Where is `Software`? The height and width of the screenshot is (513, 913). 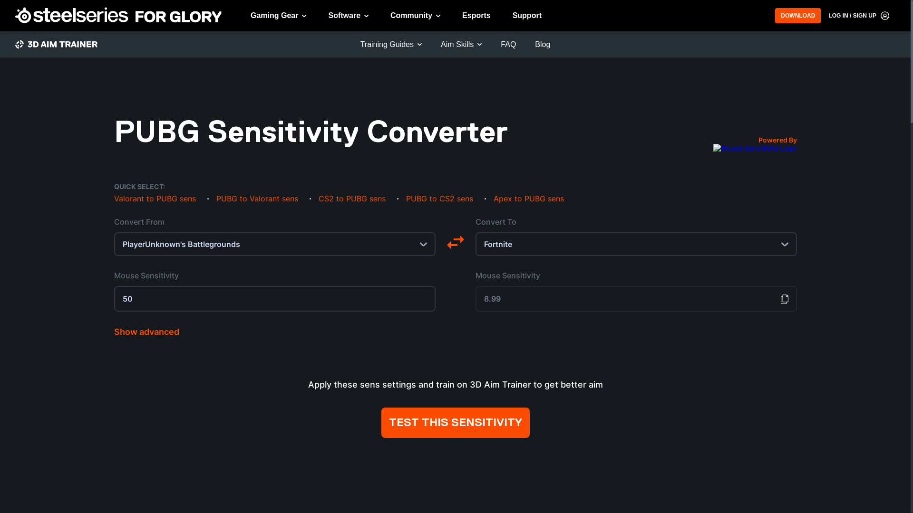
Software is located at coordinates (348, 16).